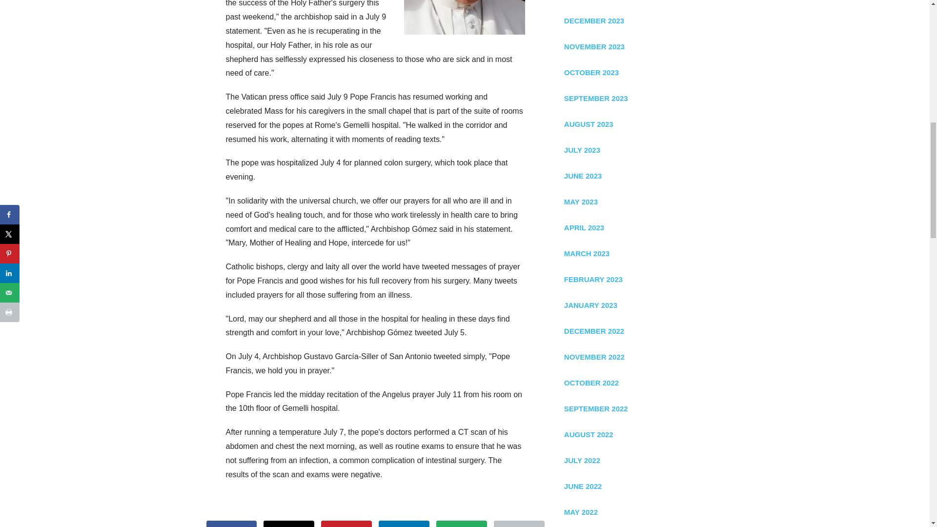  Describe the element at coordinates (288, 524) in the screenshot. I see `Share on X` at that location.